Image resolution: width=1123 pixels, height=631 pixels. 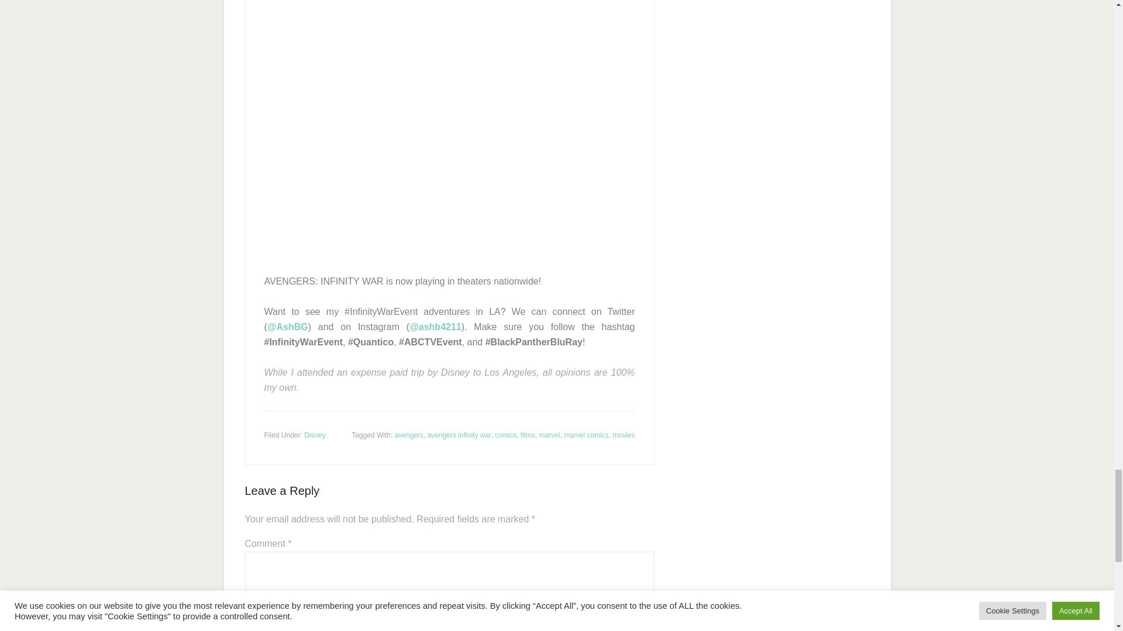 I want to click on marvel, so click(x=549, y=435).